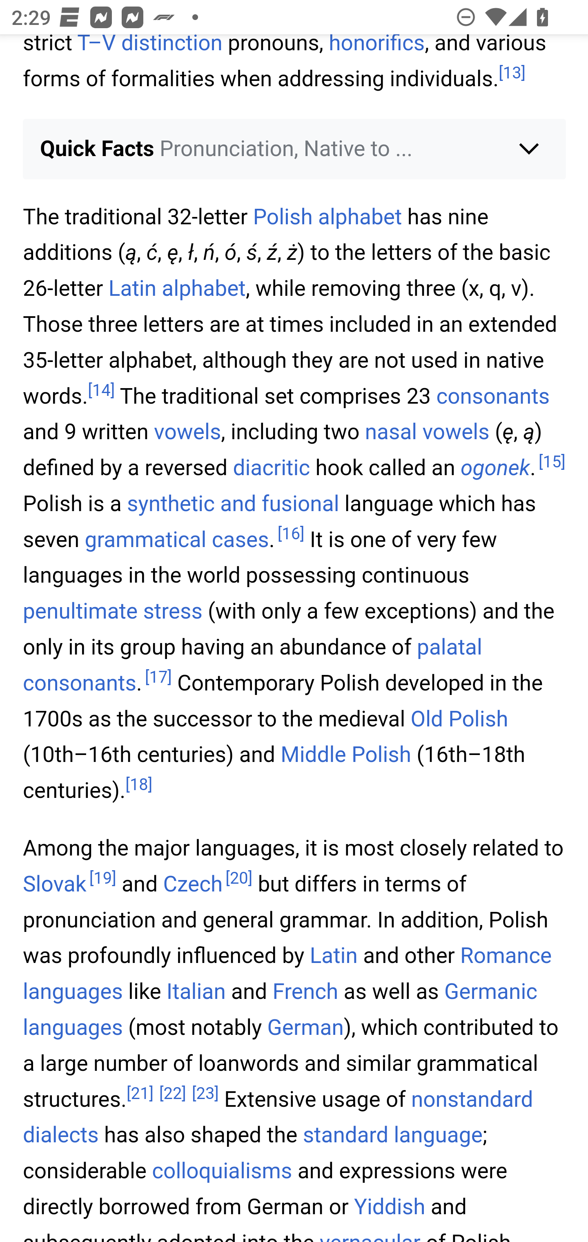  Describe the element at coordinates (196, 993) in the screenshot. I see `Italian` at that location.